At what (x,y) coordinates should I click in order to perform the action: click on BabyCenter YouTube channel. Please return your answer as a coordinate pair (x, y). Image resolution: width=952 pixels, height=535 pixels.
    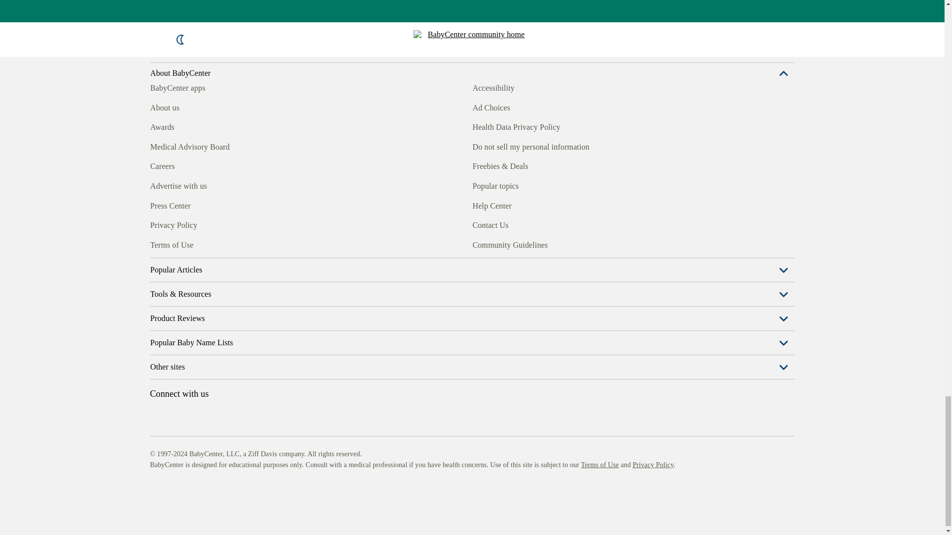
    Looking at the image, I should click on (225, 244).